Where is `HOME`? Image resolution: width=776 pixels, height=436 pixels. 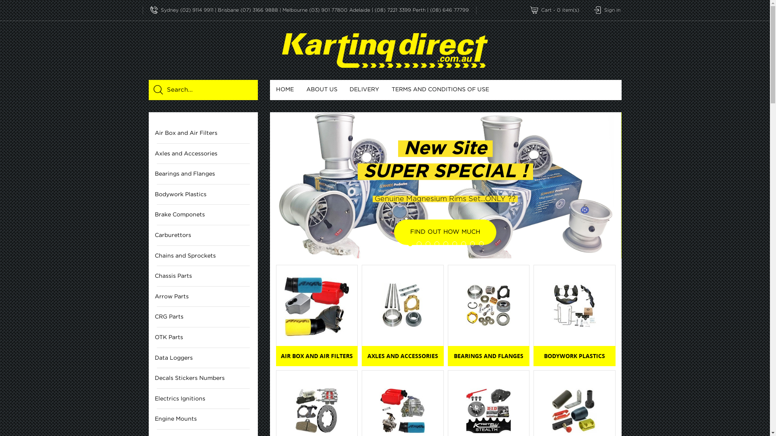
HOME is located at coordinates (285, 90).